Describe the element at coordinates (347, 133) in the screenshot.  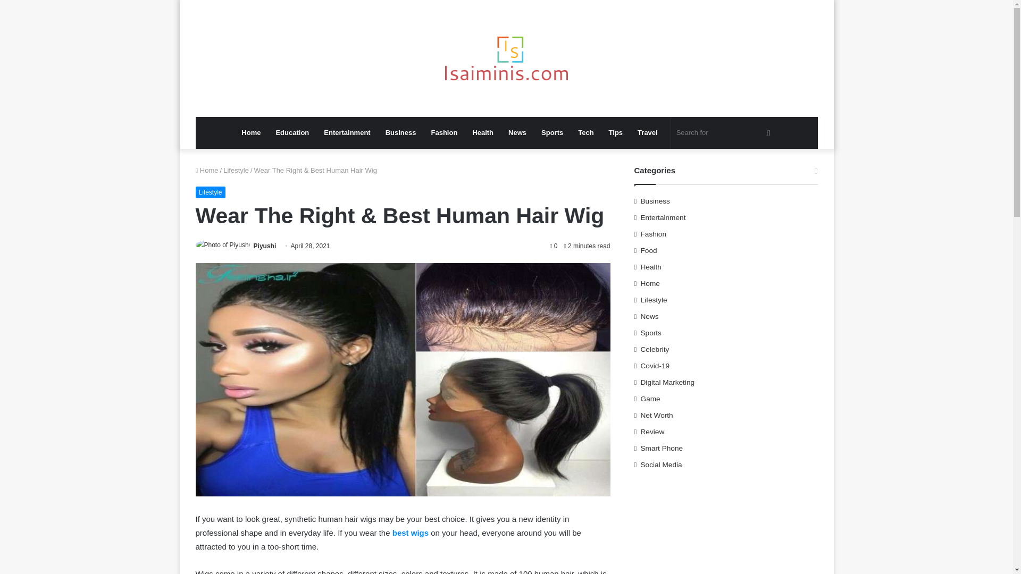
I see `Entertainment` at that location.